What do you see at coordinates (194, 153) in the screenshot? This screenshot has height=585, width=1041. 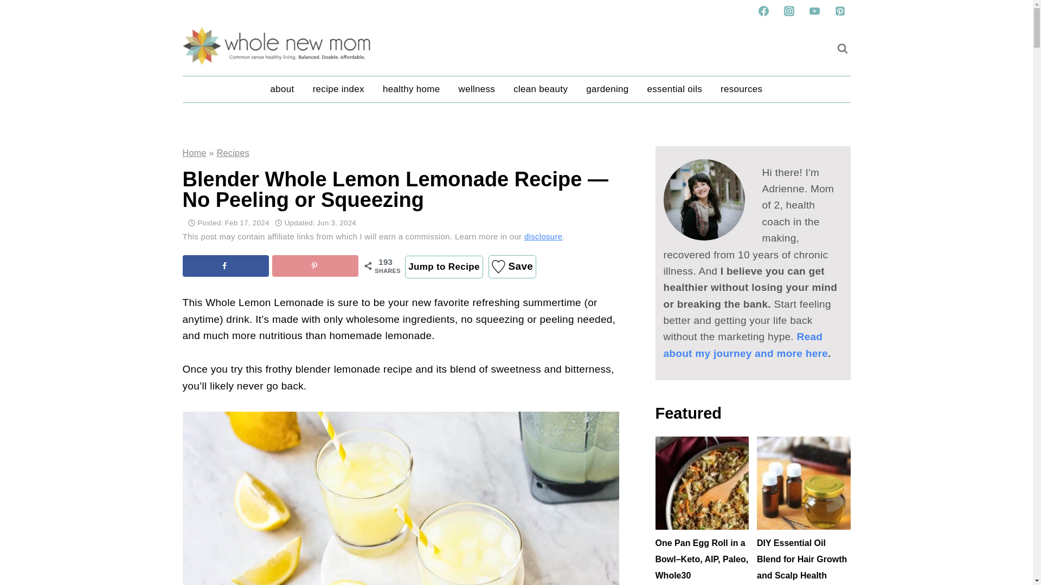 I see `Home` at bounding box center [194, 153].